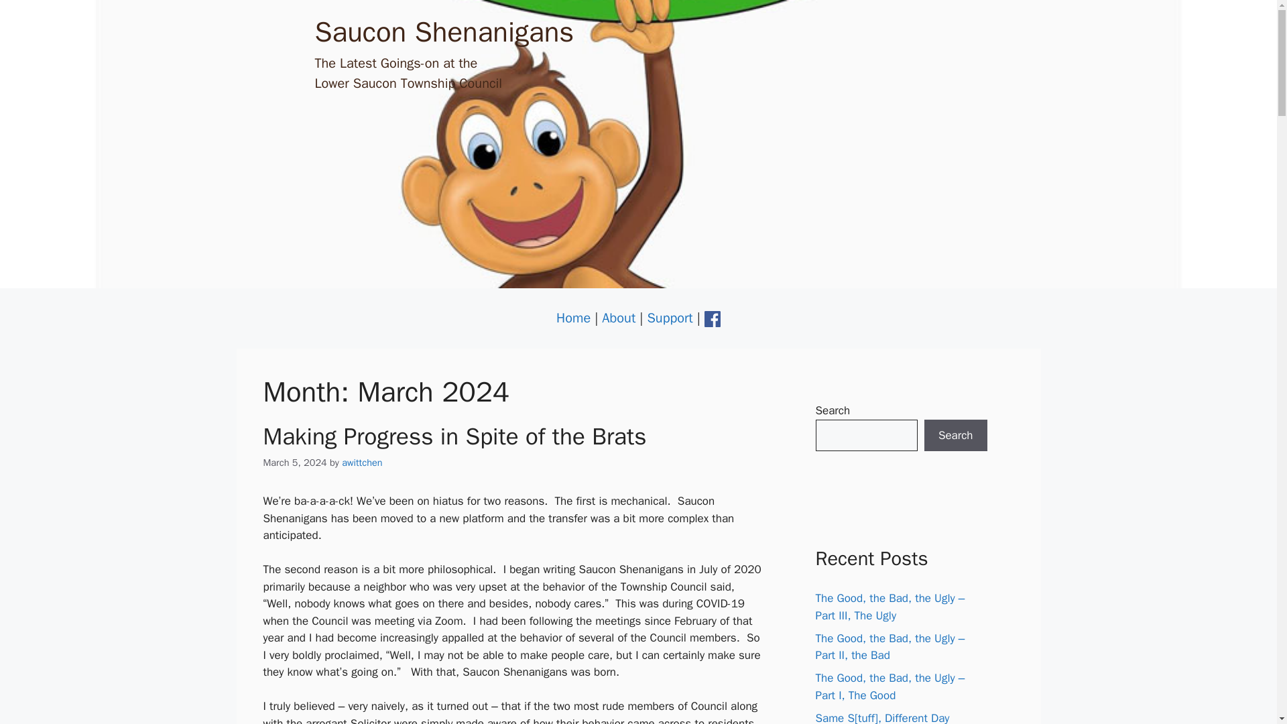  Describe the element at coordinates (619, 318) in the screenshot. I see `About` at that location.